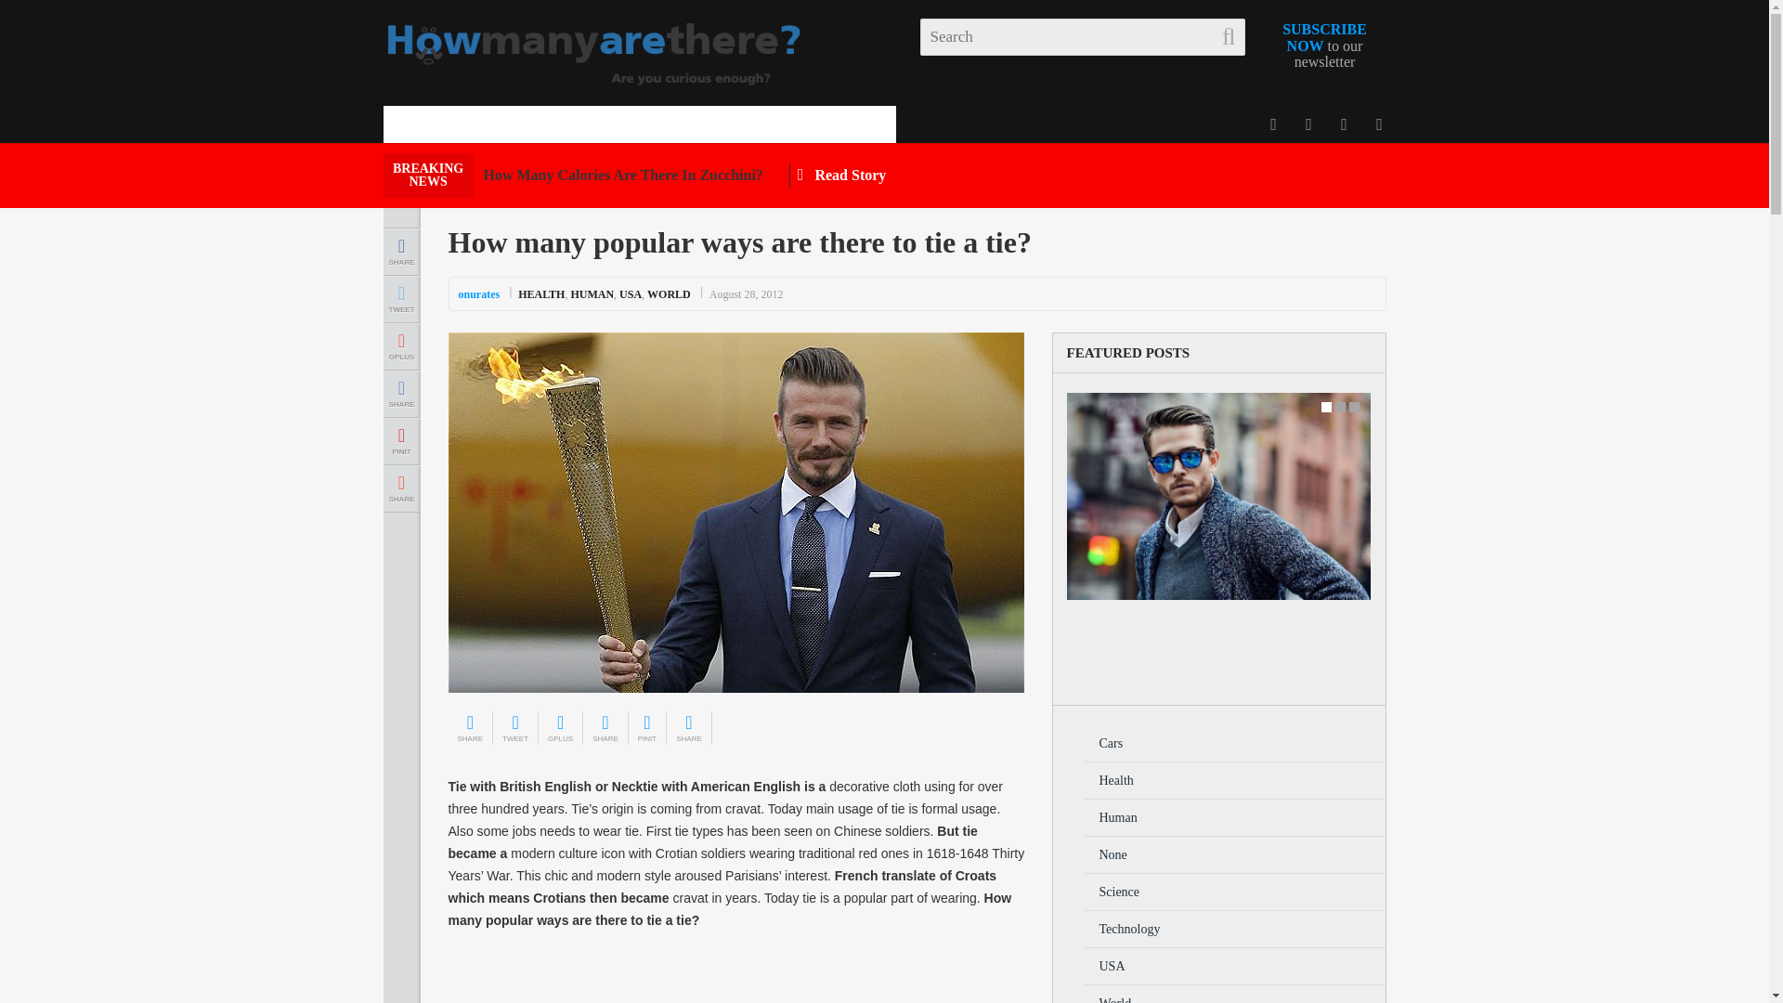  Describe the element at coordinates (592, 124) in the screenshot. I see `NONE` at that location.